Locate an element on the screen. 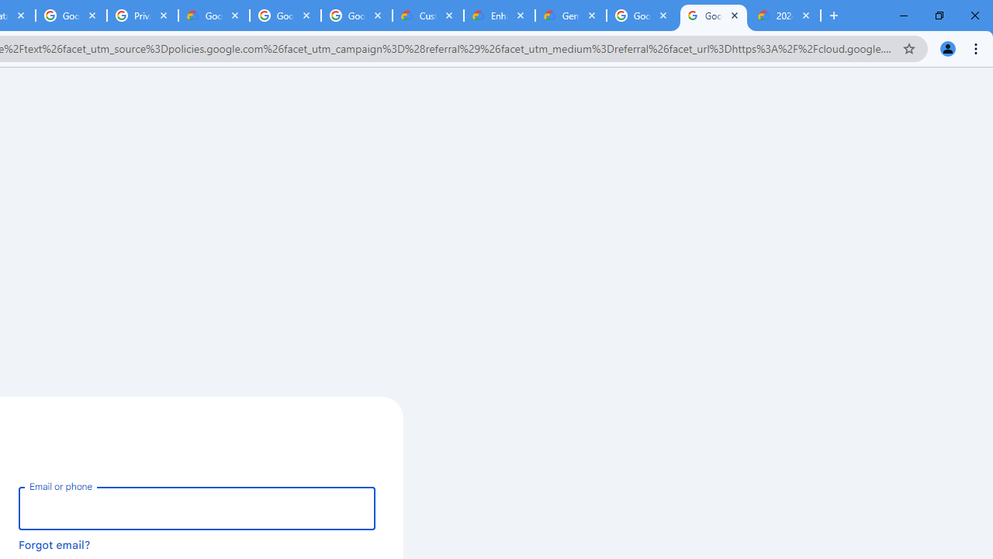 The height and width of the screenshot is (559, 993). Google Workspace - Specific Terms is located at coordinates (356, 16).